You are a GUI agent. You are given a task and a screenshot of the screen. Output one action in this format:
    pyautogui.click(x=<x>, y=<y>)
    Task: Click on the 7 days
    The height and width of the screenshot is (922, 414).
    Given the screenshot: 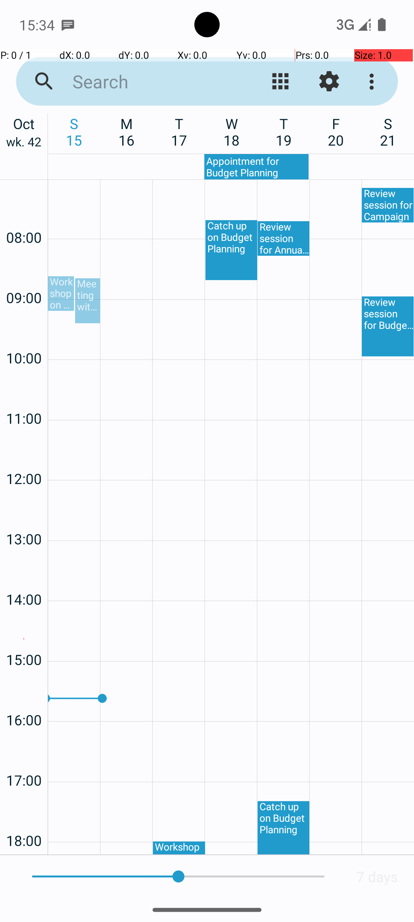 What is the action you would take?
    pyautogui.click(x=377, y=877)
    